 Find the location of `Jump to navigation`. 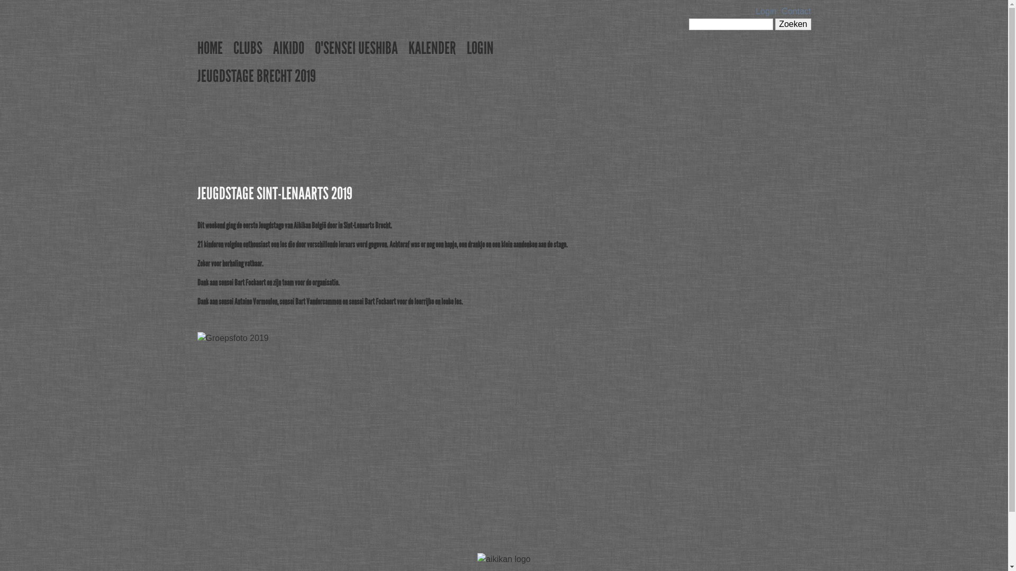

Jump to navigation is located at coordinates (504, 2).